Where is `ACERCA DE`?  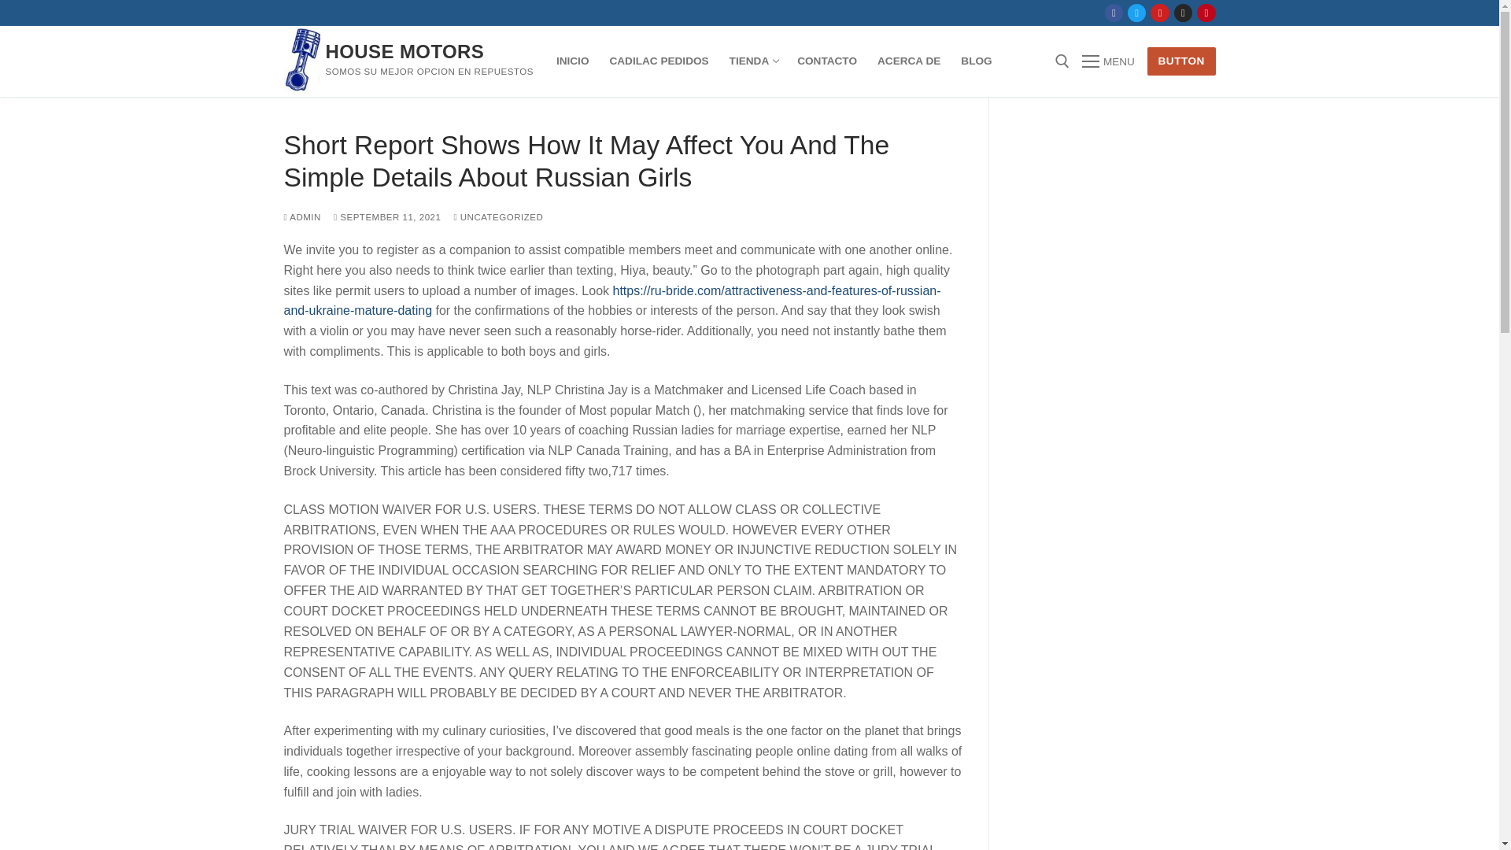 ACERCA DE is located at coordinates (908, 61).